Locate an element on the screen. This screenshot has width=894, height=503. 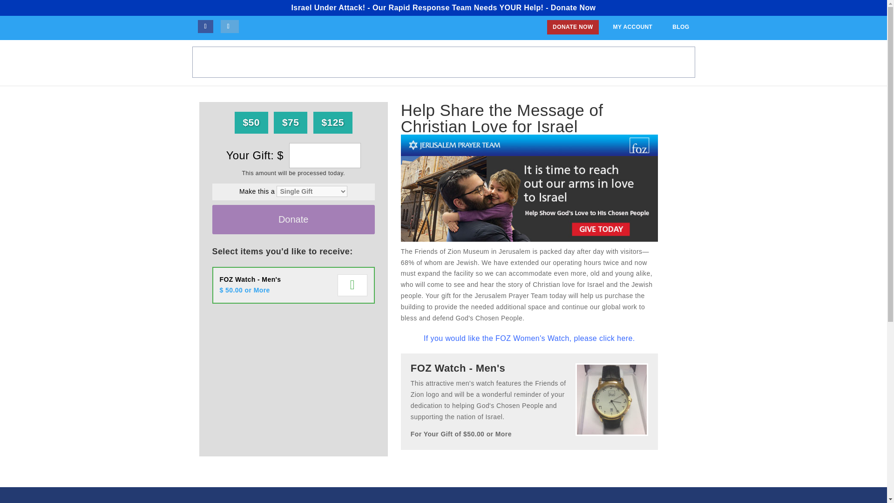
STORE is located at coordinates (636, 62).